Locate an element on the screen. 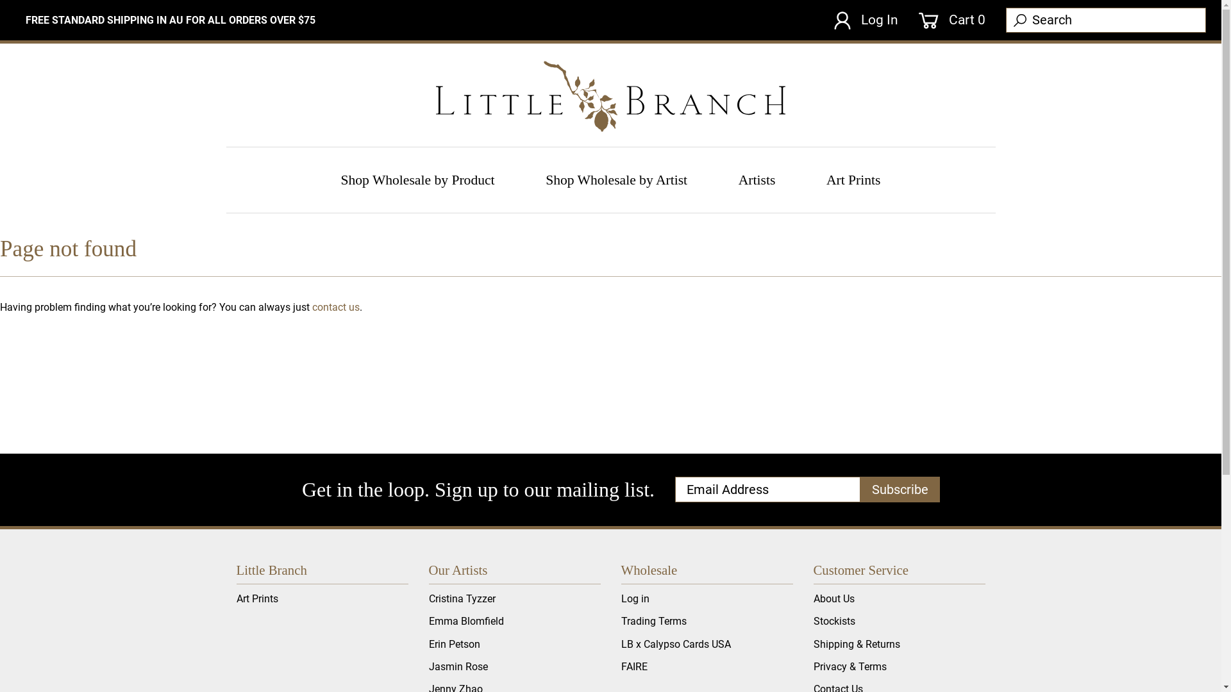  Privacy & Terms is located at coordinates (850, 666).